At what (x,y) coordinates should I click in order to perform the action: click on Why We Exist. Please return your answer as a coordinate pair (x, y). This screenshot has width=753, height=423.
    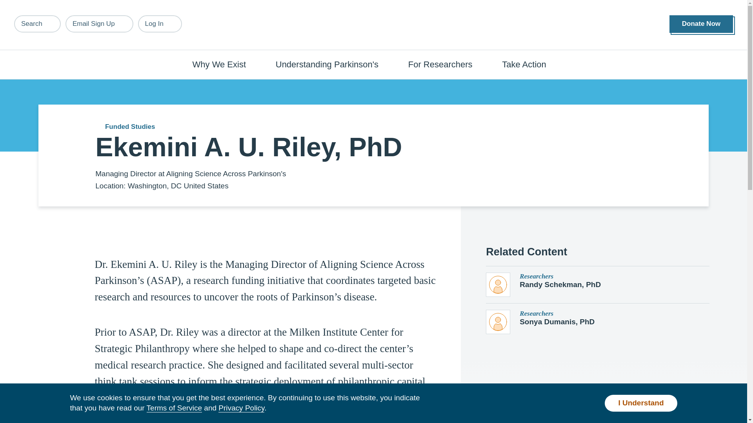
    Looking at the image, I should click on (224, 64).